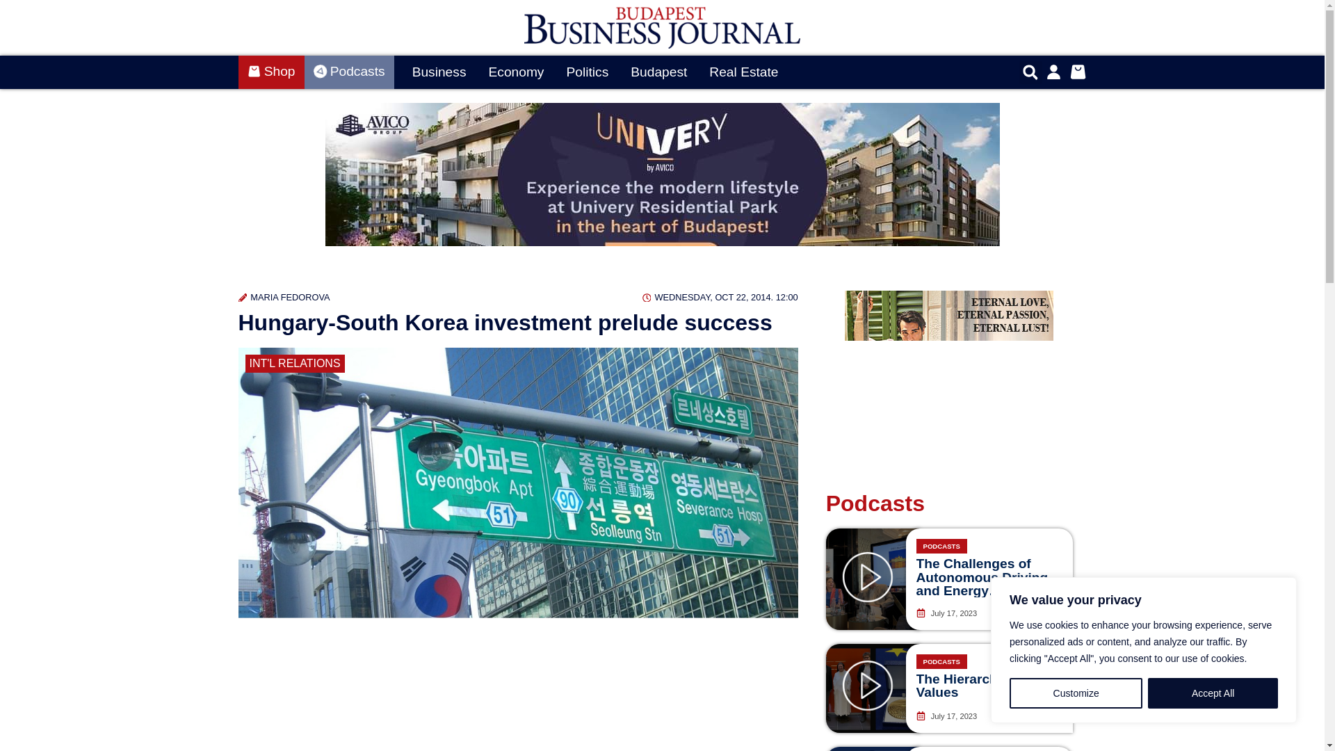  I want to click on Podcasts, so click(349, 72).